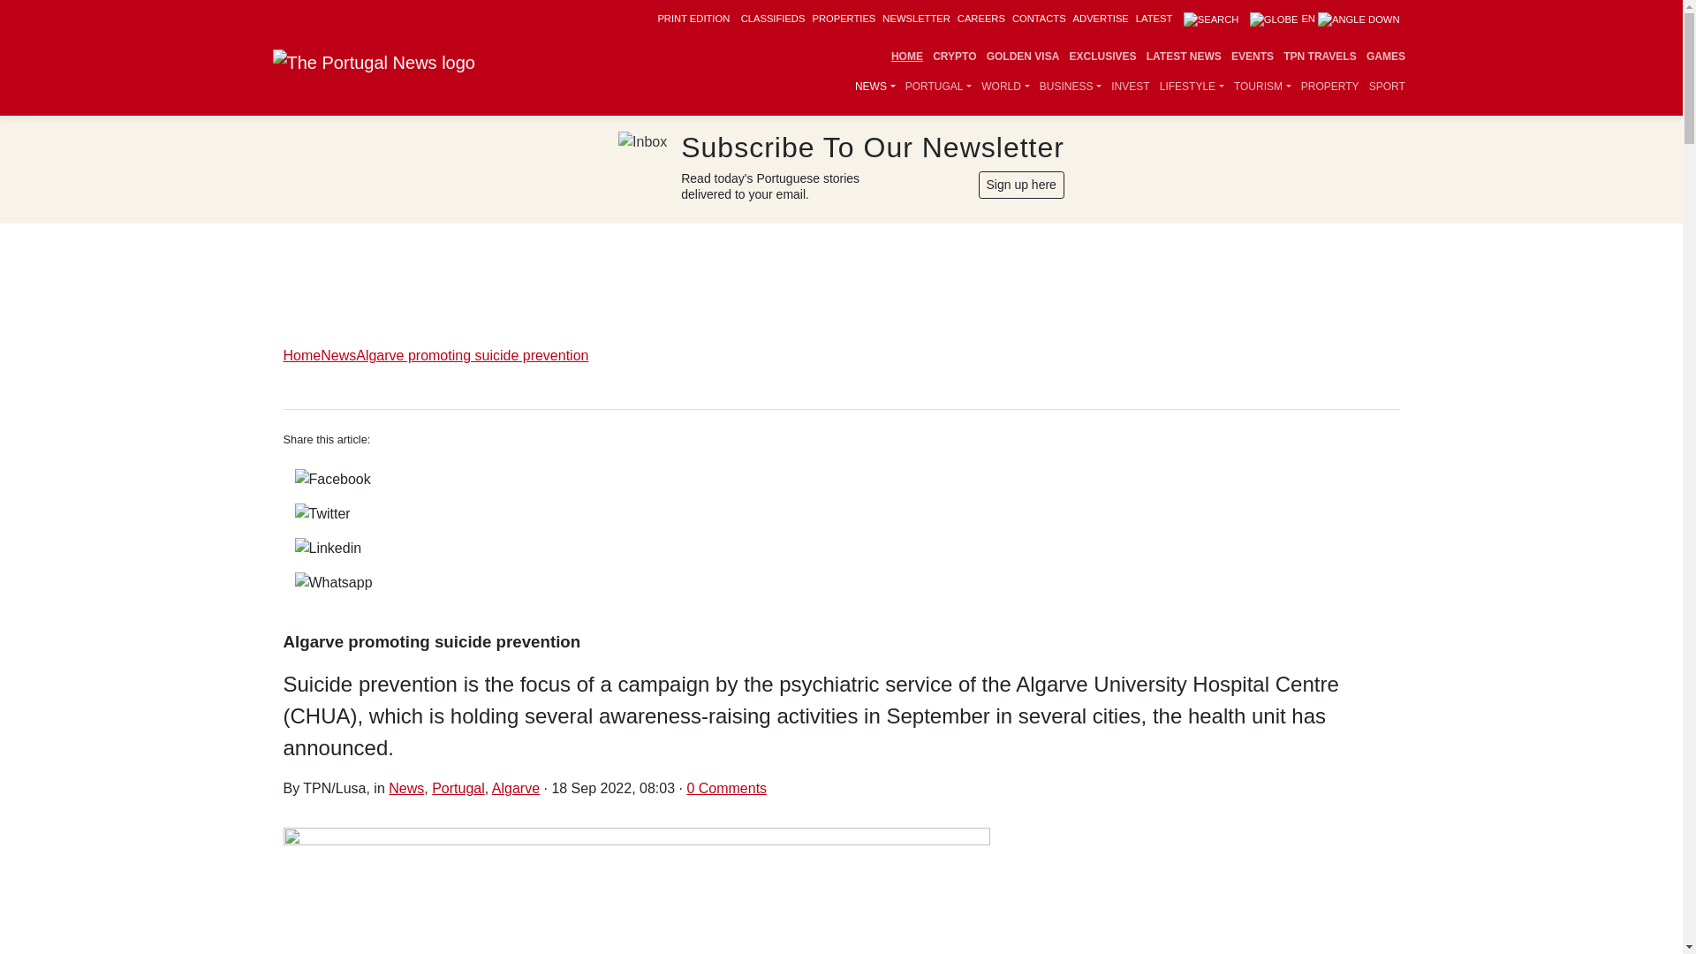 This screenshot has width=1696, height=954. What do you see at coordinates (938, 87) in the screenshot?
I see `PORTUGAL` at bounding box center [938, 87].